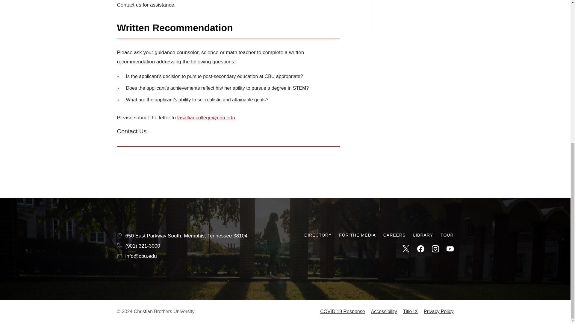 The width and height of the screenshot is (575, 323). I want to click on CBU on Twitter, so click(406, 249).